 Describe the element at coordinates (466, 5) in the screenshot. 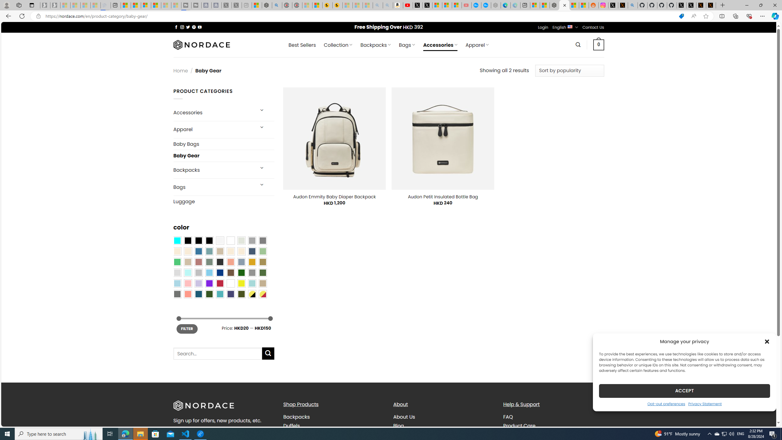

I see `Gloom - YouTube - Sleeping` at that location.